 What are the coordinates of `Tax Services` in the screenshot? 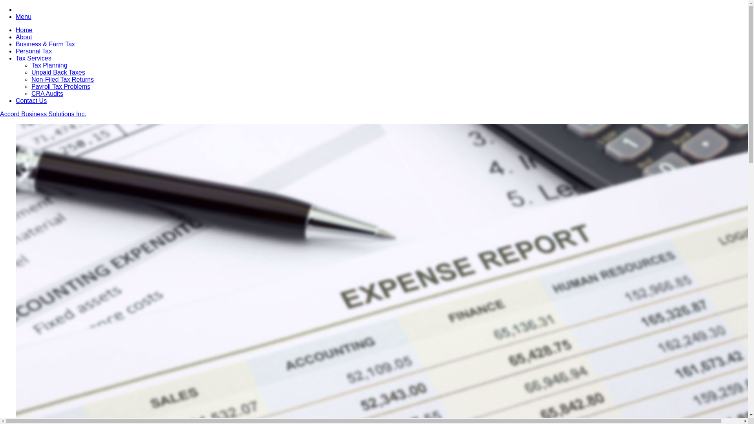 It's located at (34, 58).